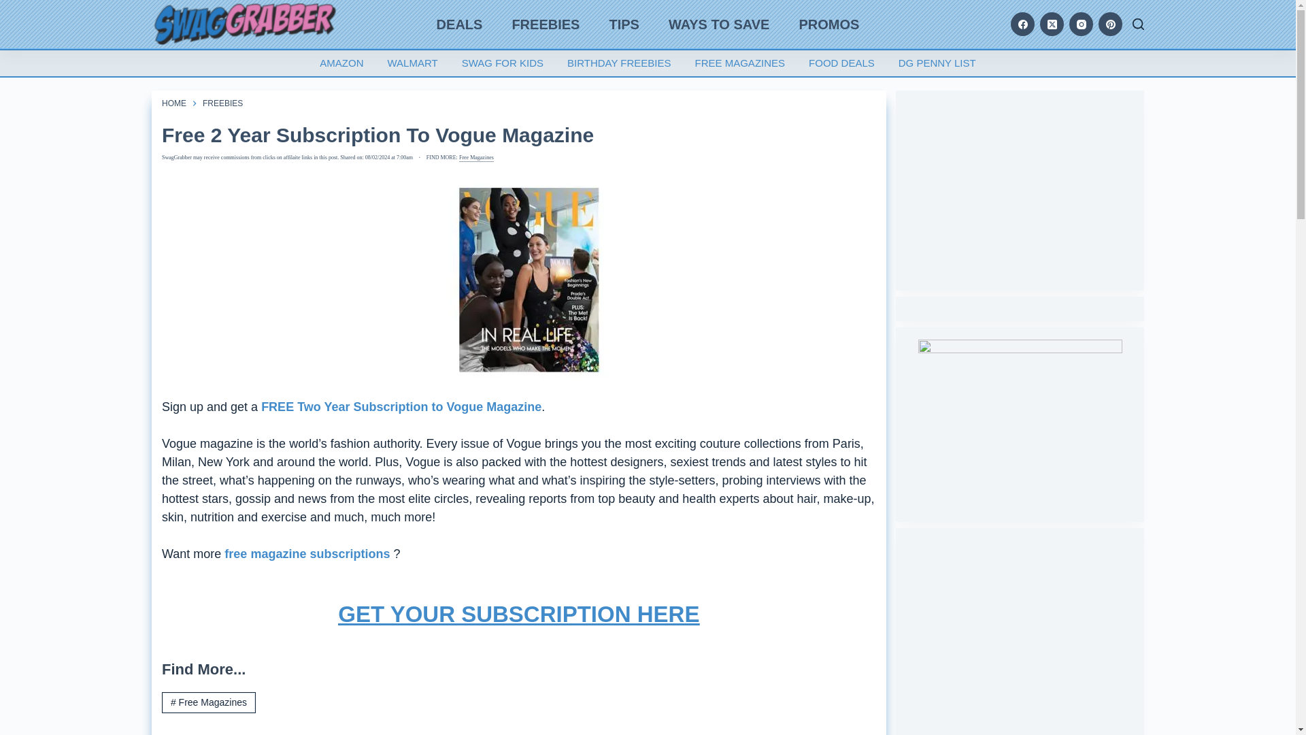 This screenshot has height=735, width=1306. I want to click on PROMOS, so click(828, 24).